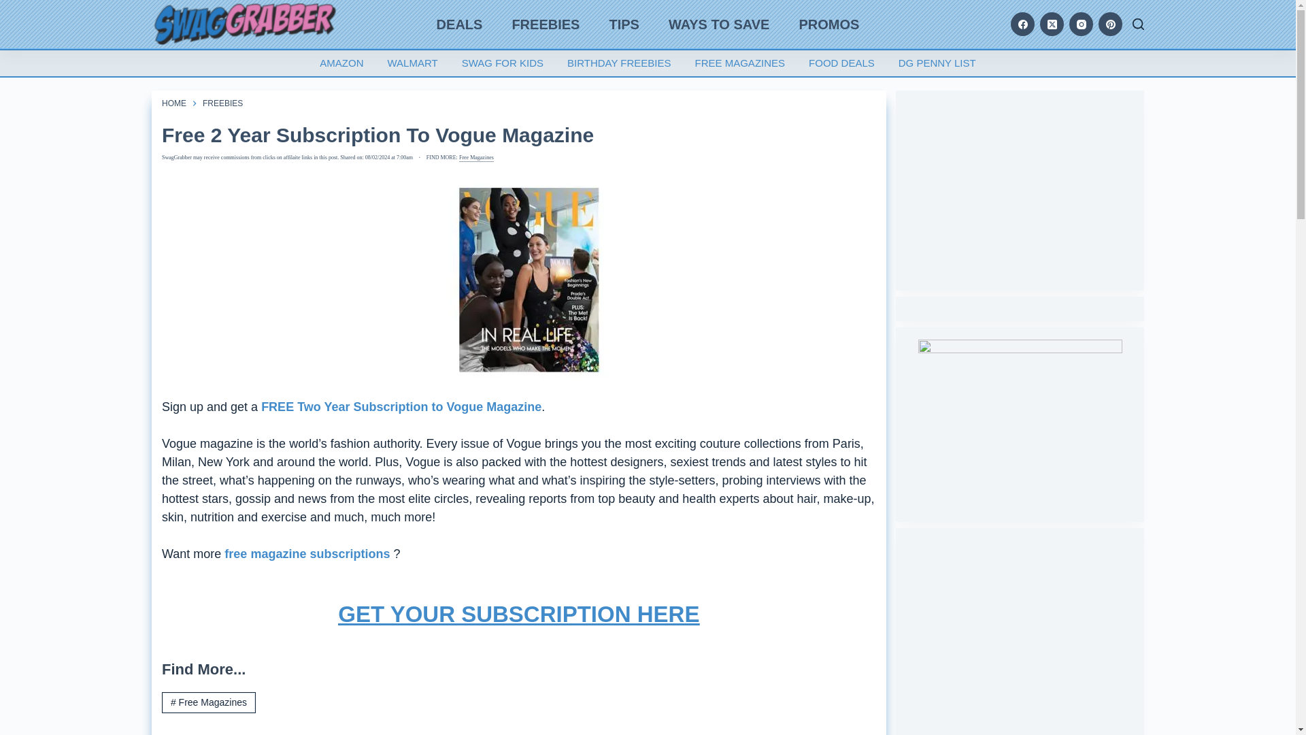 This screenshot has height=735, width=1306. I want to click on PROMOS, so click(828, 24).